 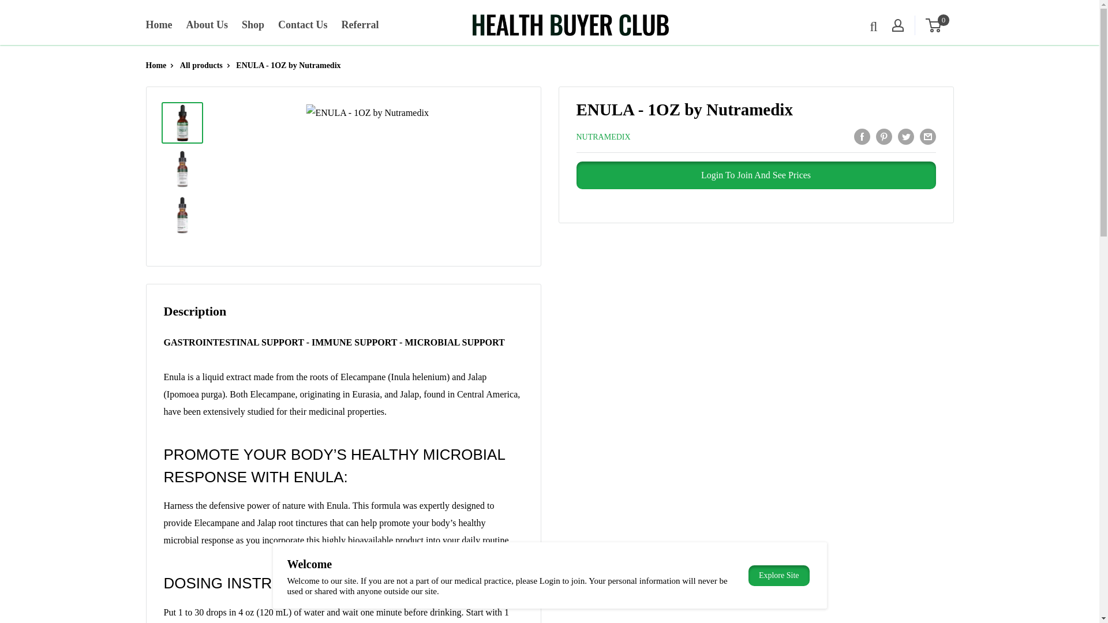 What do you see at coordinates (201, 65) in the screenshot?
I see `All products` at bounding box center [201, 65].